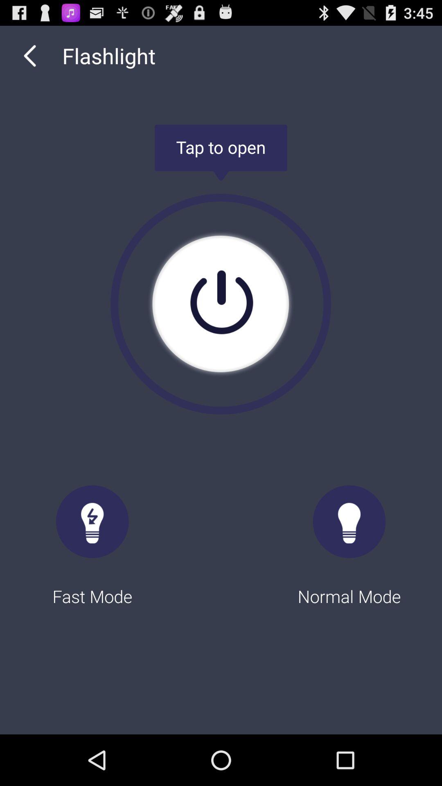  What do you see at coordinates (30, 56) in the screenshot?
I see `turn off app next to flashlight icon` at bounding box center [30, 56].